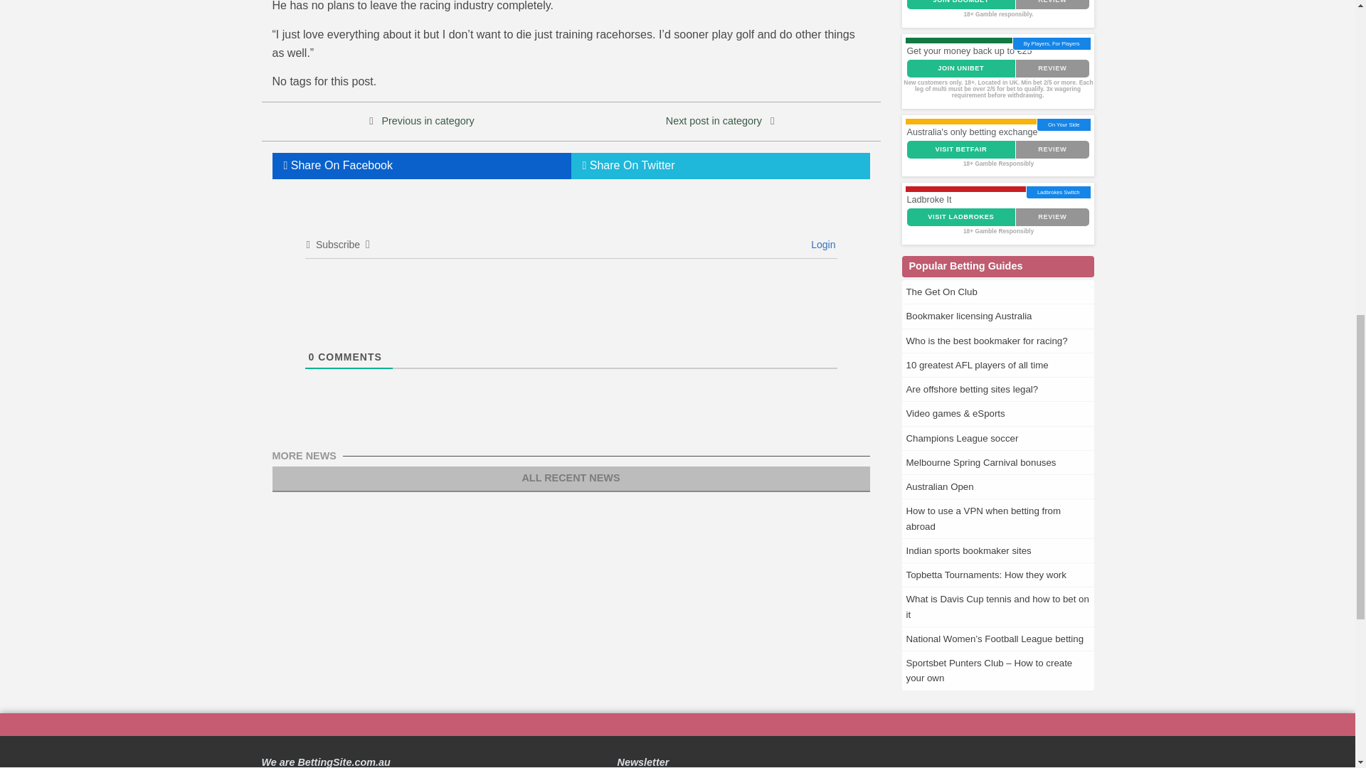  What do you see at coordinates (421, 165) in the screenshot?
I see `Share On Facebook` at bounding box center [421, 165].